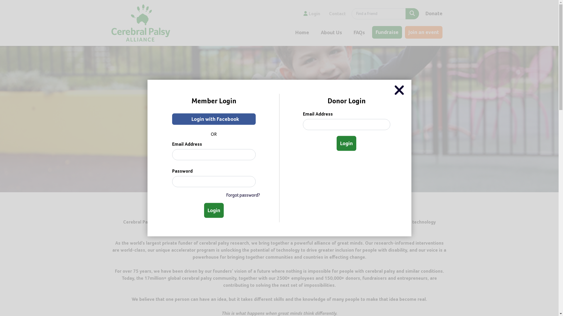 This screenshot has height=316, width=563. Describe the element at coordinates (310, 139) in the screenshot. I see `Join an event` at that location.